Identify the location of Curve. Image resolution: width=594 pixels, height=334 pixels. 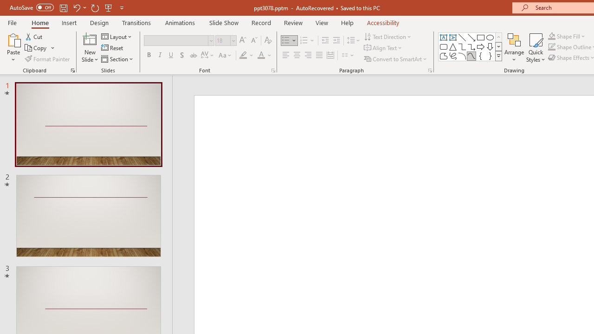
(471, 56).